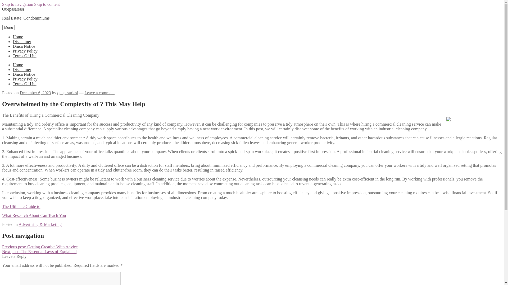 This screenshot has width=508, height=285. I want to click on The Ultimate Guide to, so click(21, 206).